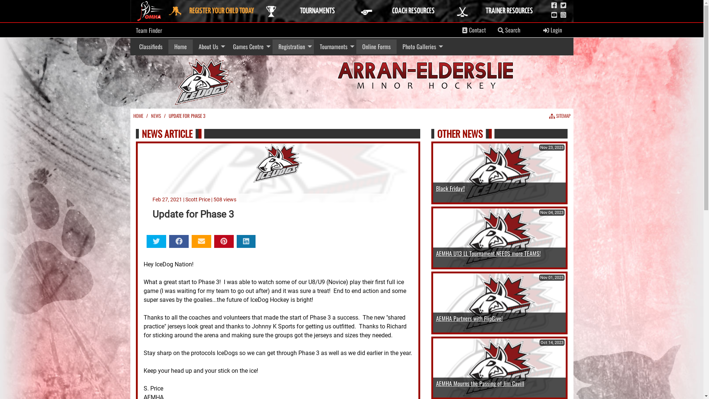 The width and height of the screenshot is (709, 399). What do you see at coordinates (335, 47) in the screenshot?
I see `Tournaments` at bounding box center [335, 47].